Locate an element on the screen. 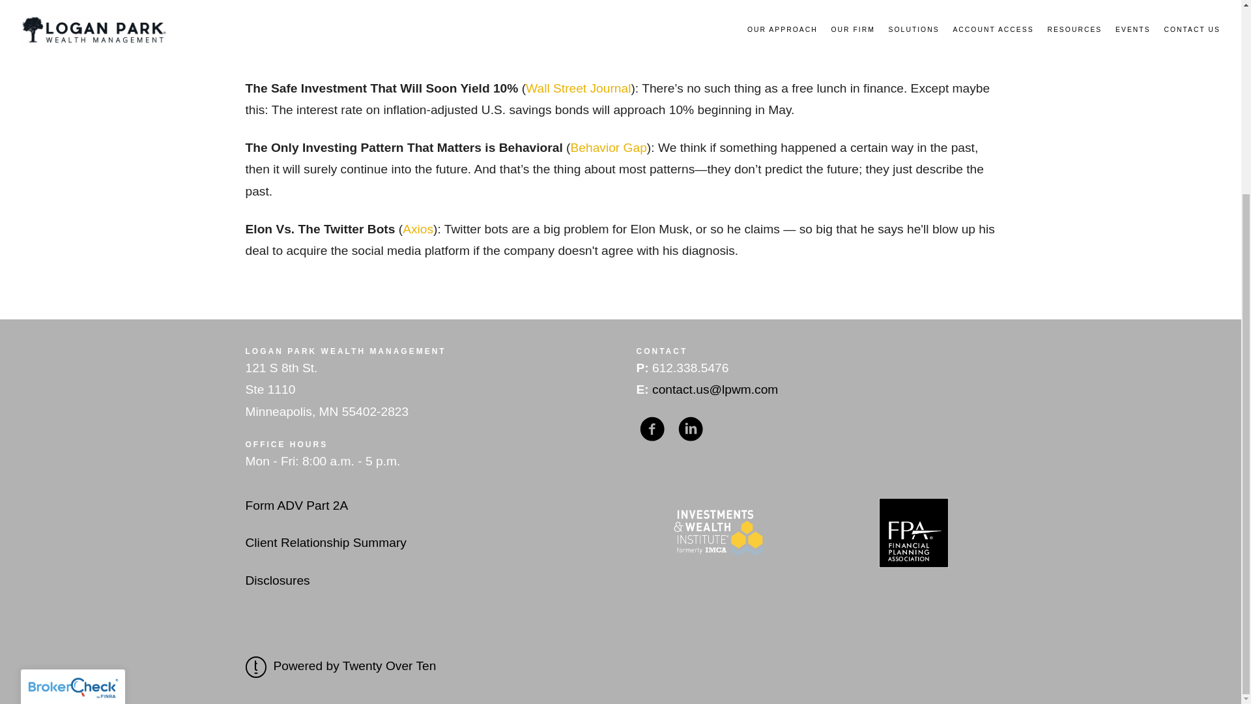 This screenshot has width=1251, height=704. The Irrelevant Investor is located at coordinates (449, 29).